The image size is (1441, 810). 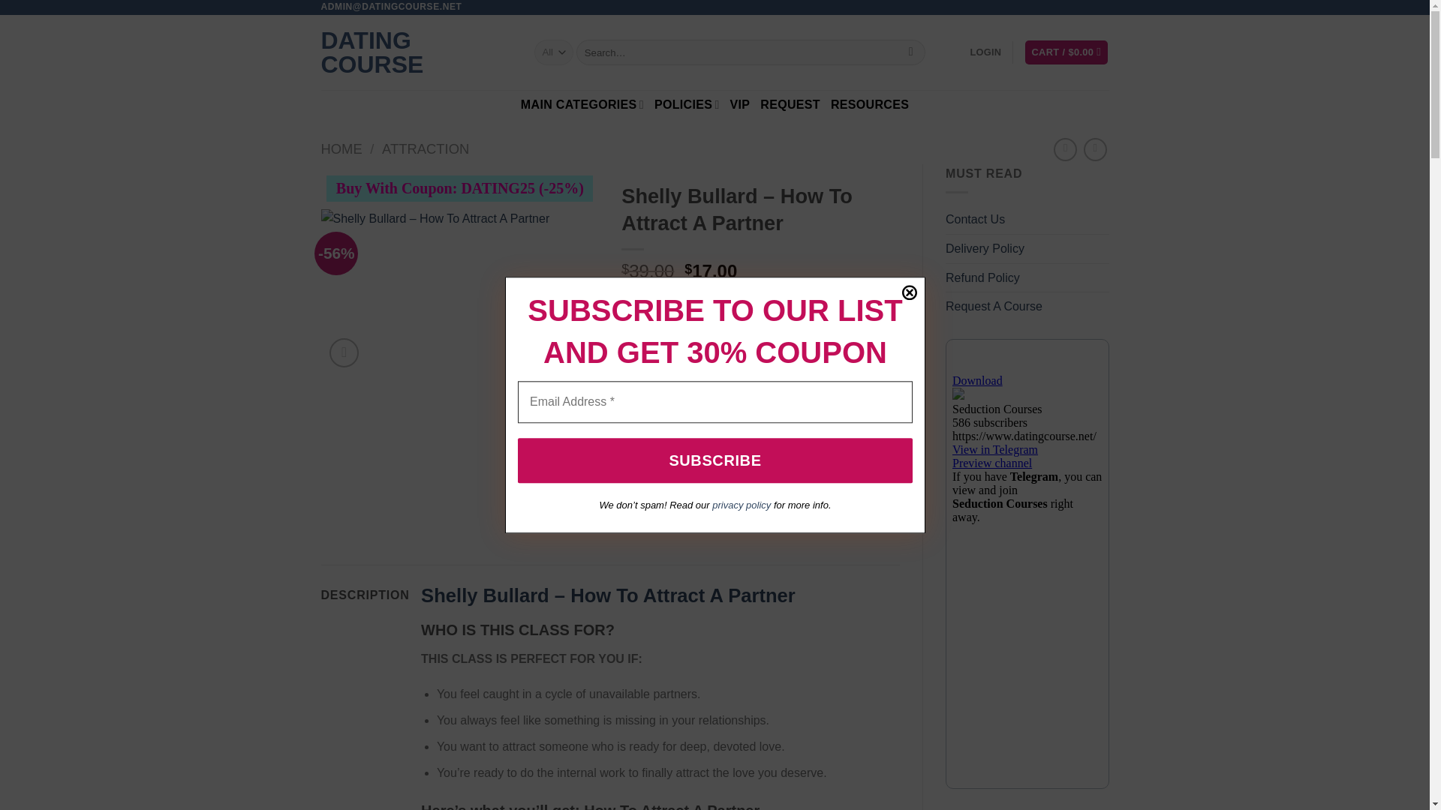 I want to click on MAIN CATEGORIES, so click(x=582, y=103).